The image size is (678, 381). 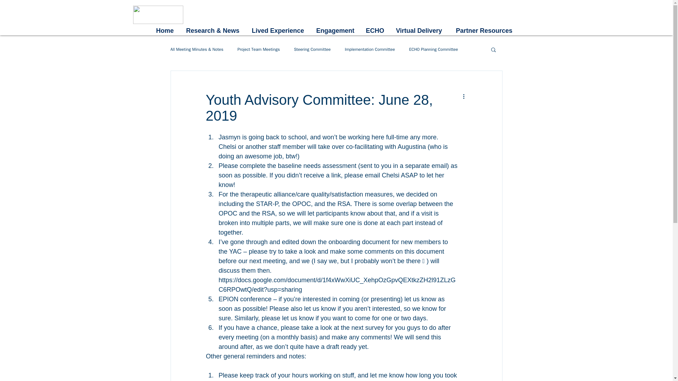 I want to click on Project Team Meetings, so click(x=258, y=49).